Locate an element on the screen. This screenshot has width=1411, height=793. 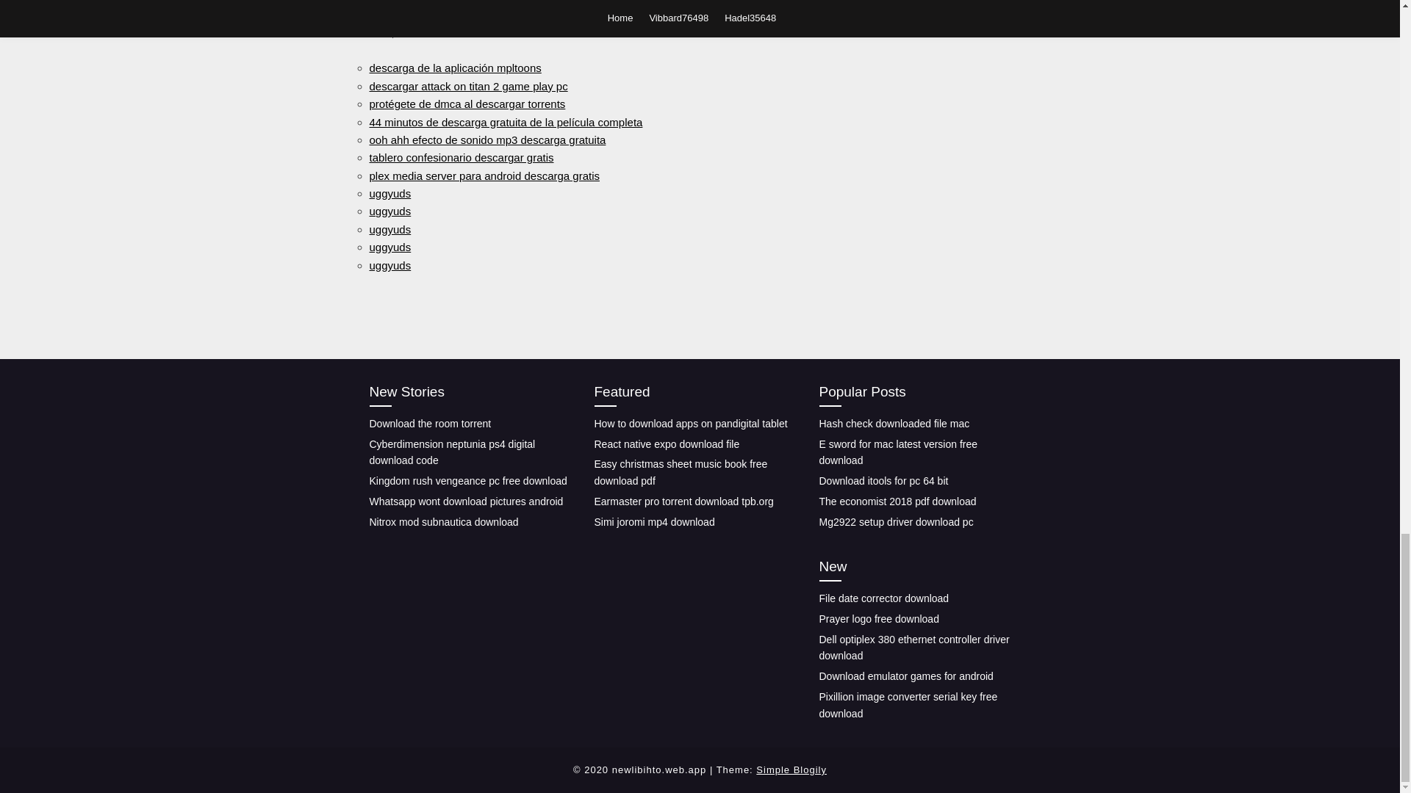
Dell optiplex 380 ethernet controller driver download is located at coordinates (913, 648).